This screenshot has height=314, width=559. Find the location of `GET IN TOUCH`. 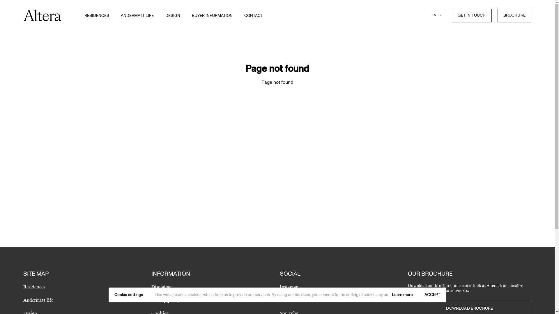

GET IN TOUCH is located at coordinates (472, 16).